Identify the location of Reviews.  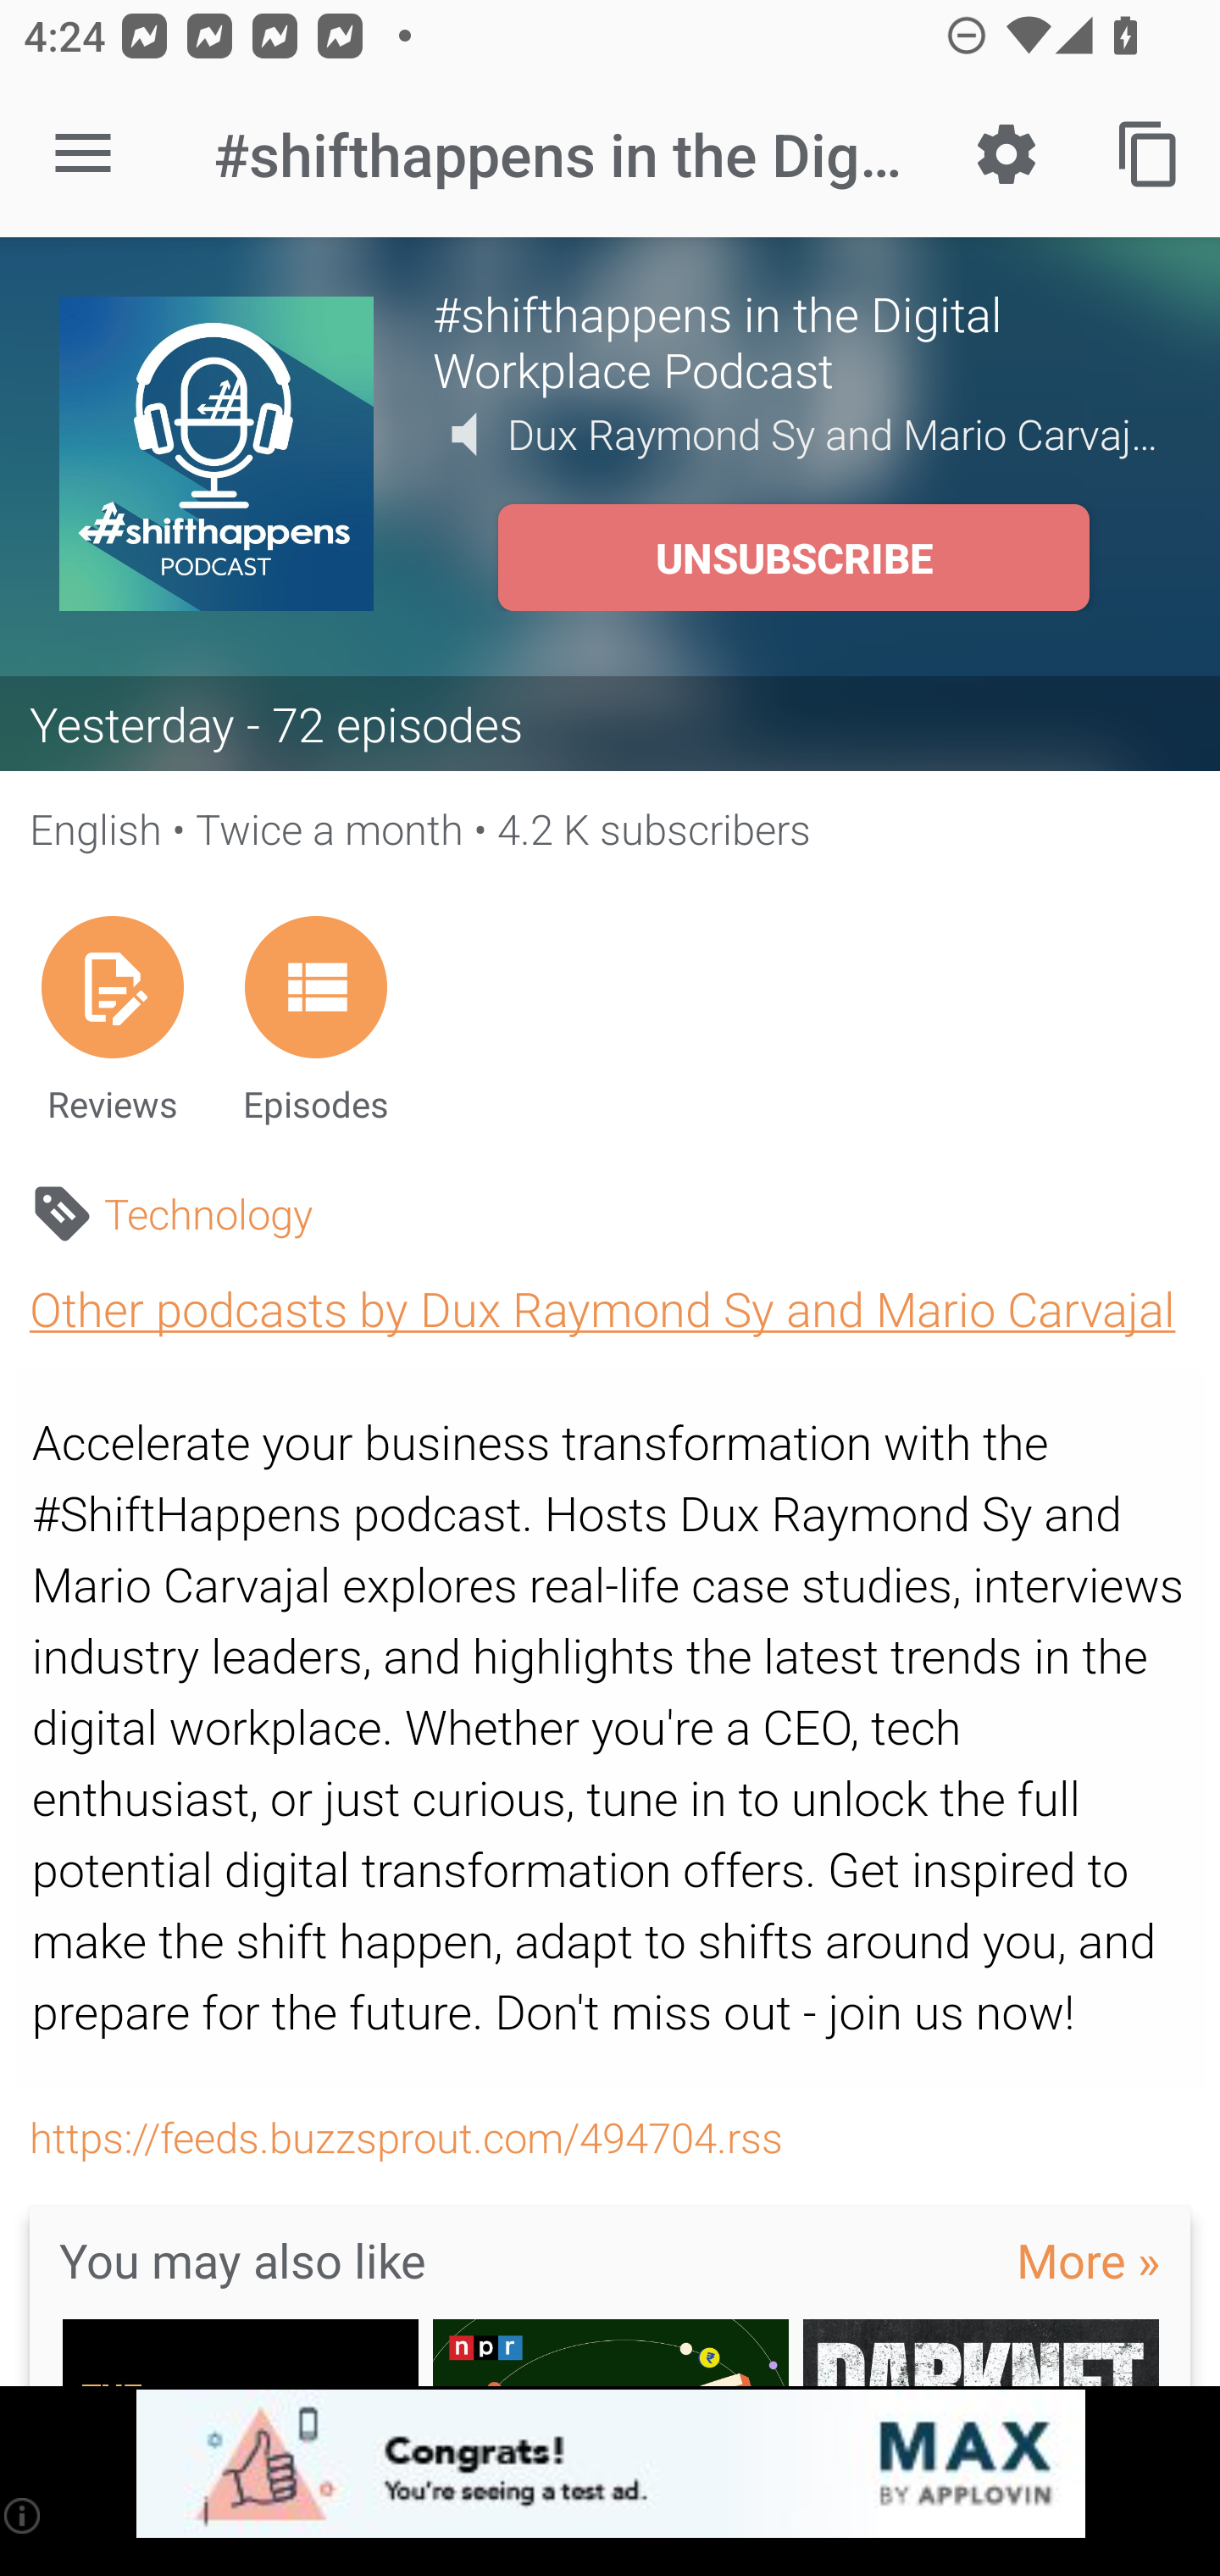
(112, 1019).